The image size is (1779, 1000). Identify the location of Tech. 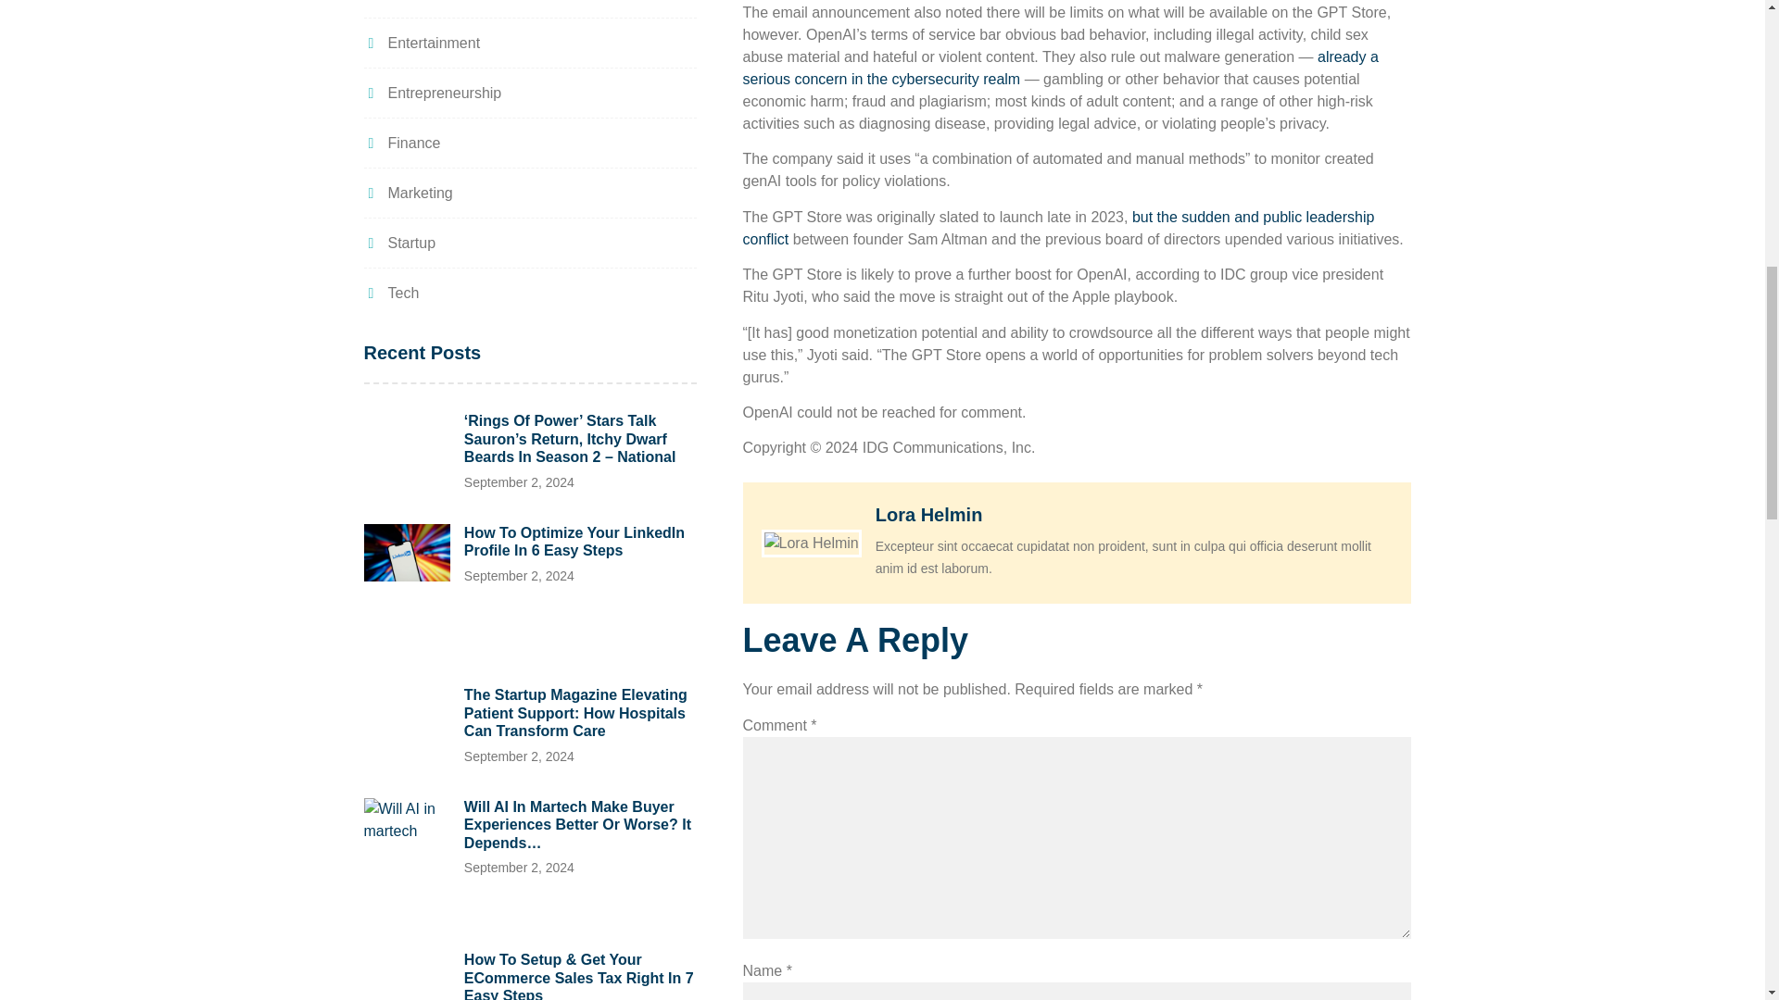
(390, 293).